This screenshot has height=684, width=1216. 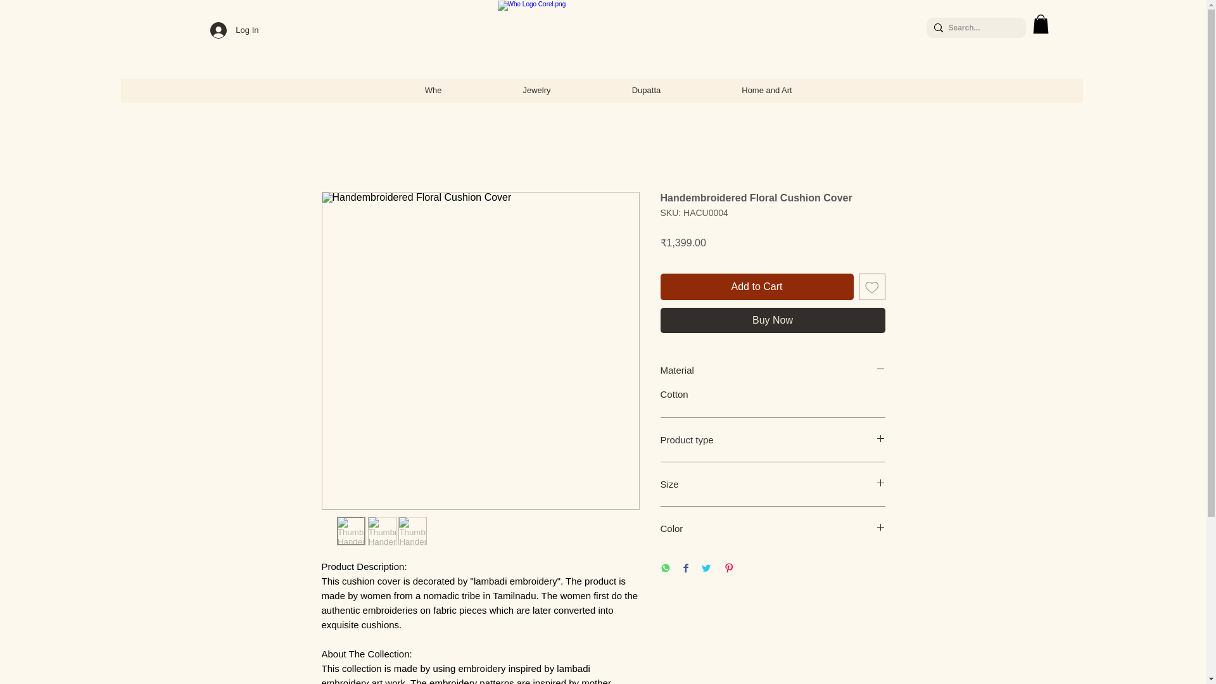 What do you see at coordinates (756, 287) in the screenshot?
I see `Add to Cart` at bounding box center [756, 287].